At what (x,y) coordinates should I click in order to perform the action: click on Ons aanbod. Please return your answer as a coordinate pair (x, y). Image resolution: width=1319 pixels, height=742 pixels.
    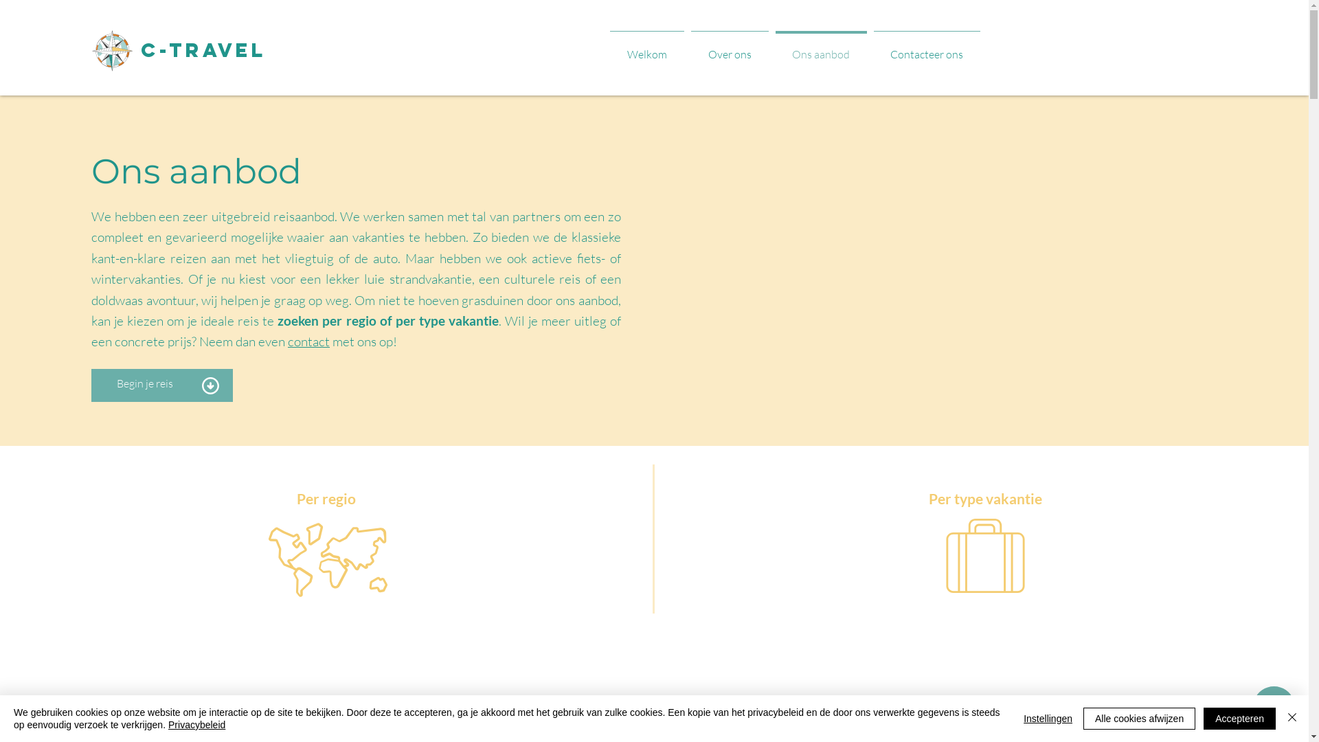
    Looking at the image, I should click on (822, 48).